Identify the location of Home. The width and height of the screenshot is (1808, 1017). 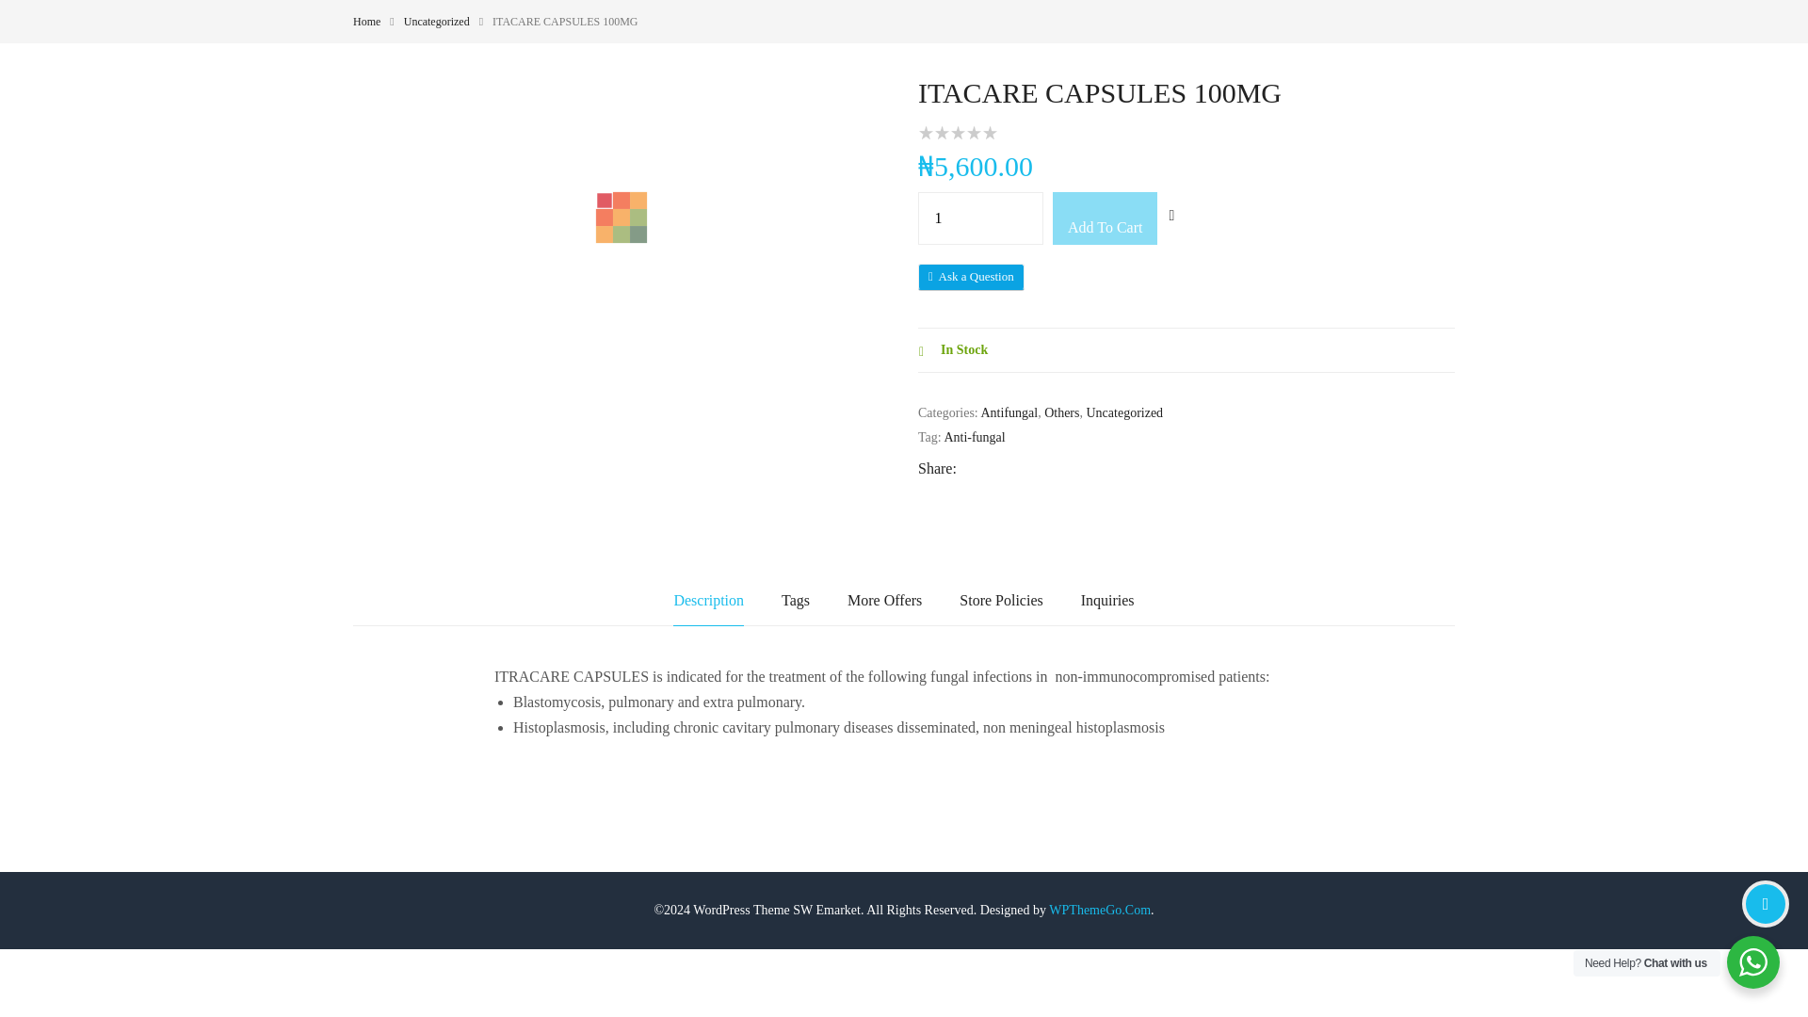
(365, 22).